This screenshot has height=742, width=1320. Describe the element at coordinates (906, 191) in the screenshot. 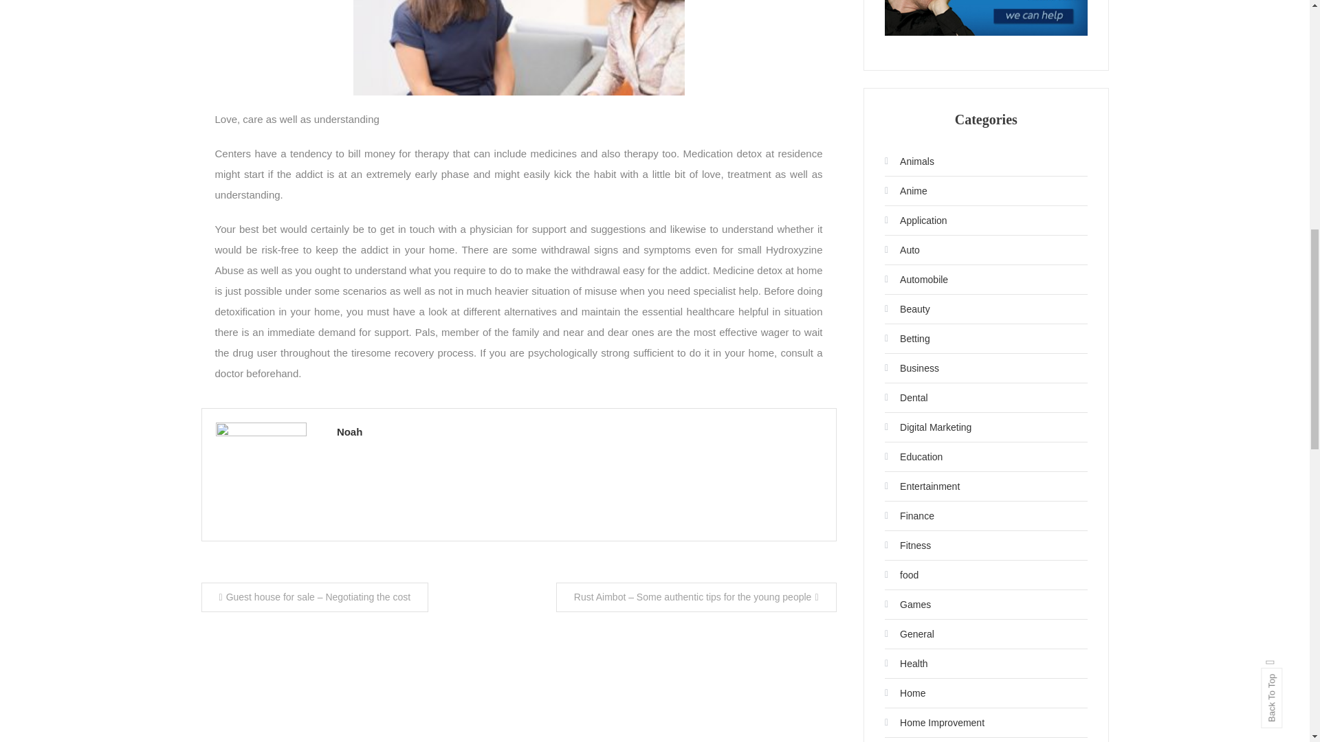

I see `Anime` at that location.